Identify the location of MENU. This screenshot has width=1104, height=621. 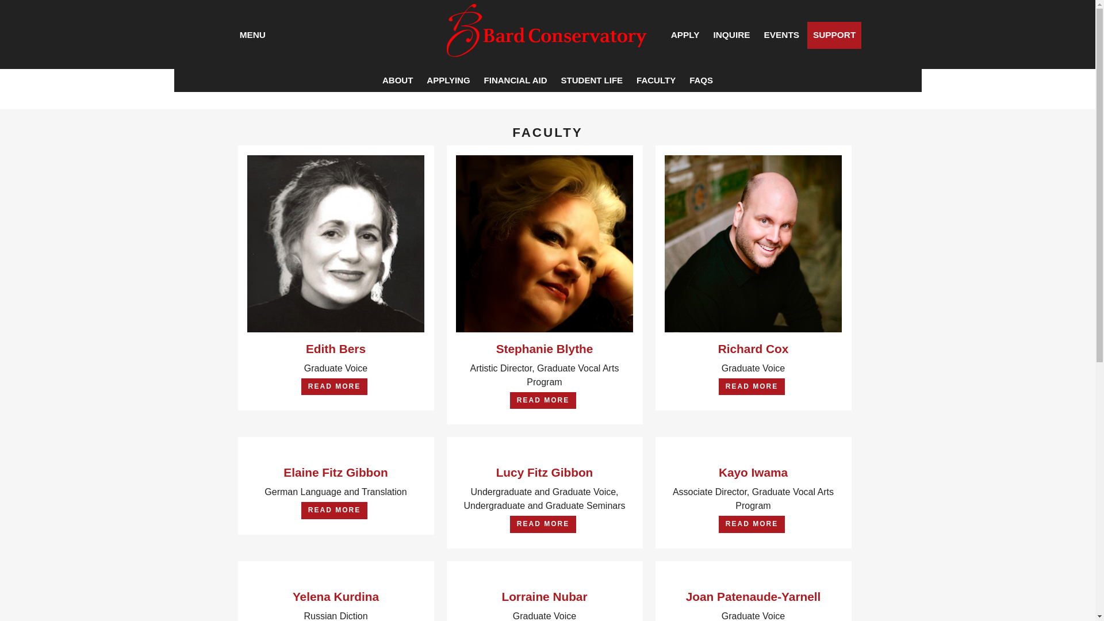
(253, 34).